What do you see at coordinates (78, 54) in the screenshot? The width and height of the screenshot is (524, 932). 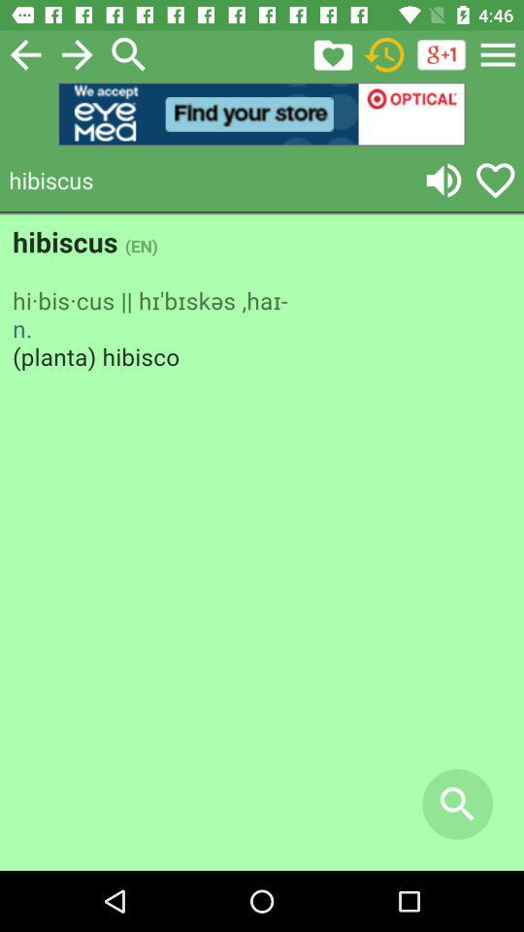 I see `go to next page` at bounding box center [78, 54].